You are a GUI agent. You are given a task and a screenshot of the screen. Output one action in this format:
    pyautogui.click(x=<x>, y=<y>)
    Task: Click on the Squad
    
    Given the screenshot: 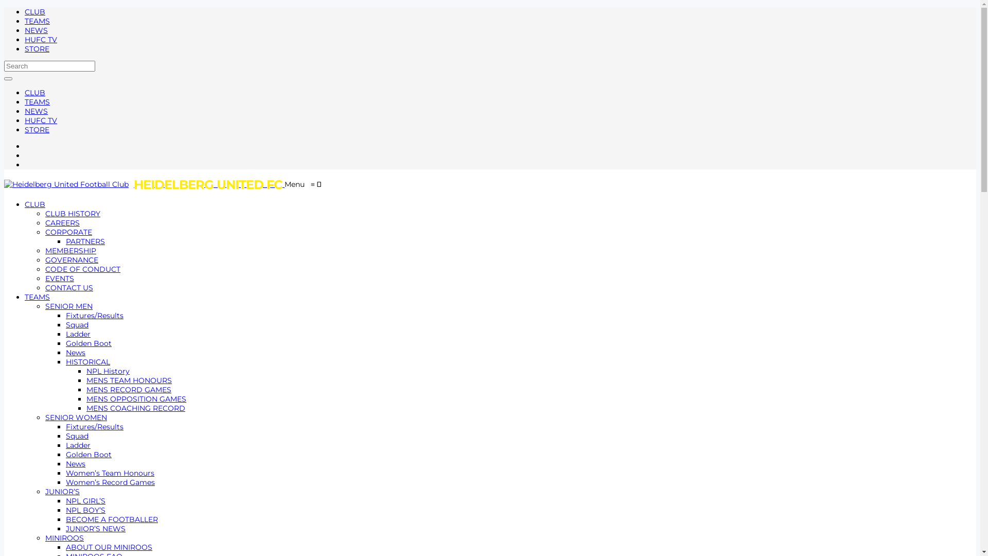 What is the action you would take?
    pyautogui.click(x=77, y=436)
    